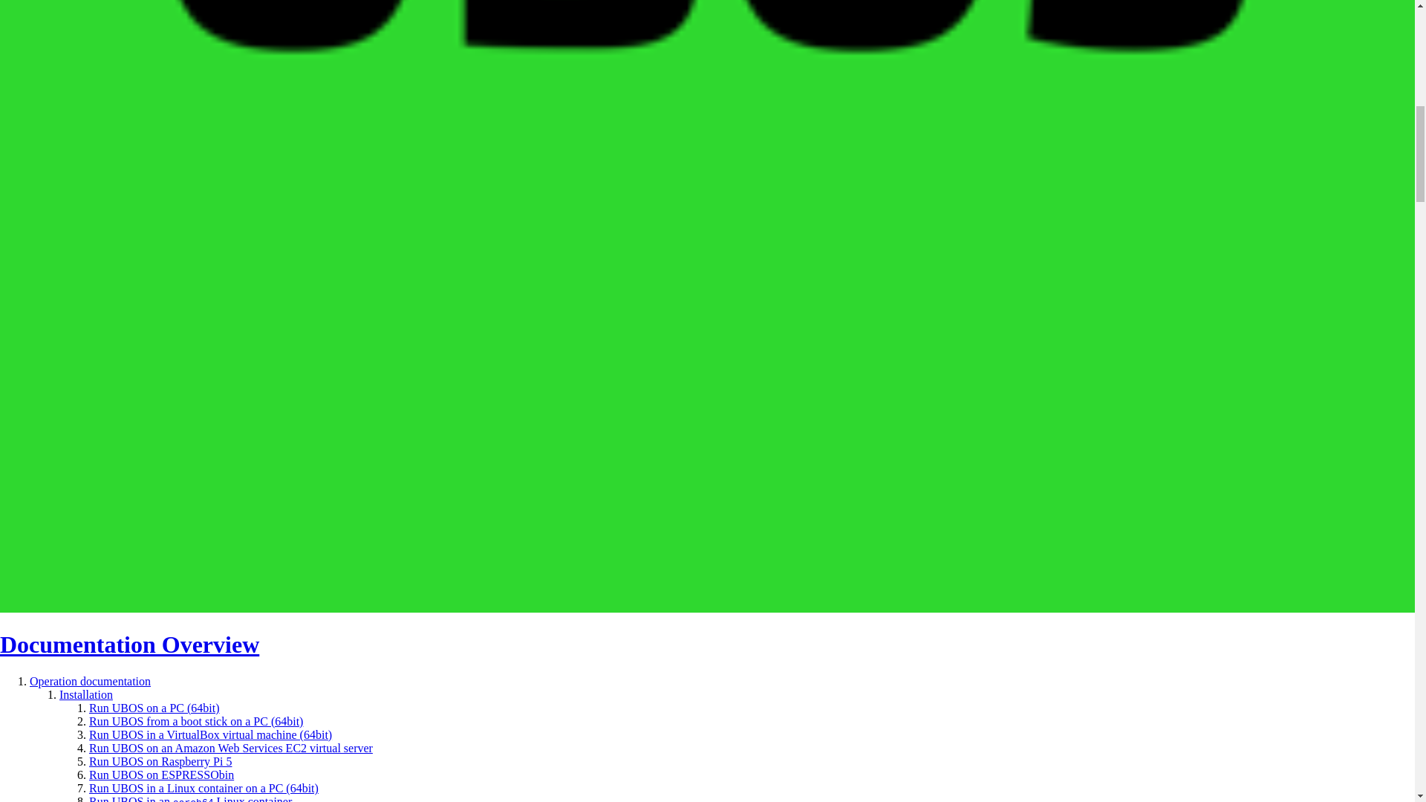 This screenshot has width=1426, height=802. I want to click on Installation, so click(86, 694).